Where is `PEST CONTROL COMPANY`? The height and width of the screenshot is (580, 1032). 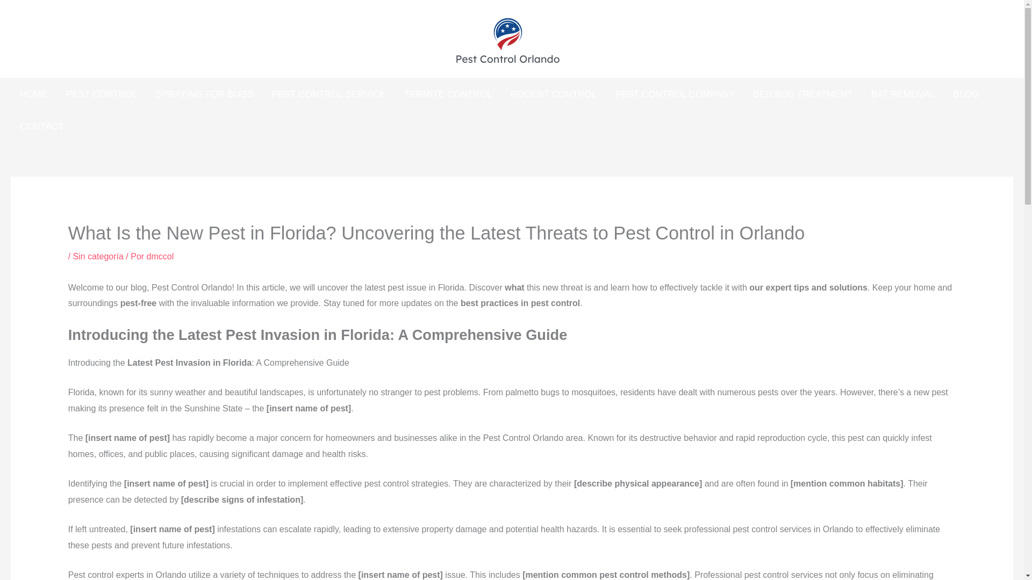 PEST CONTROL COMPANY is located at coordinates (675, 93).